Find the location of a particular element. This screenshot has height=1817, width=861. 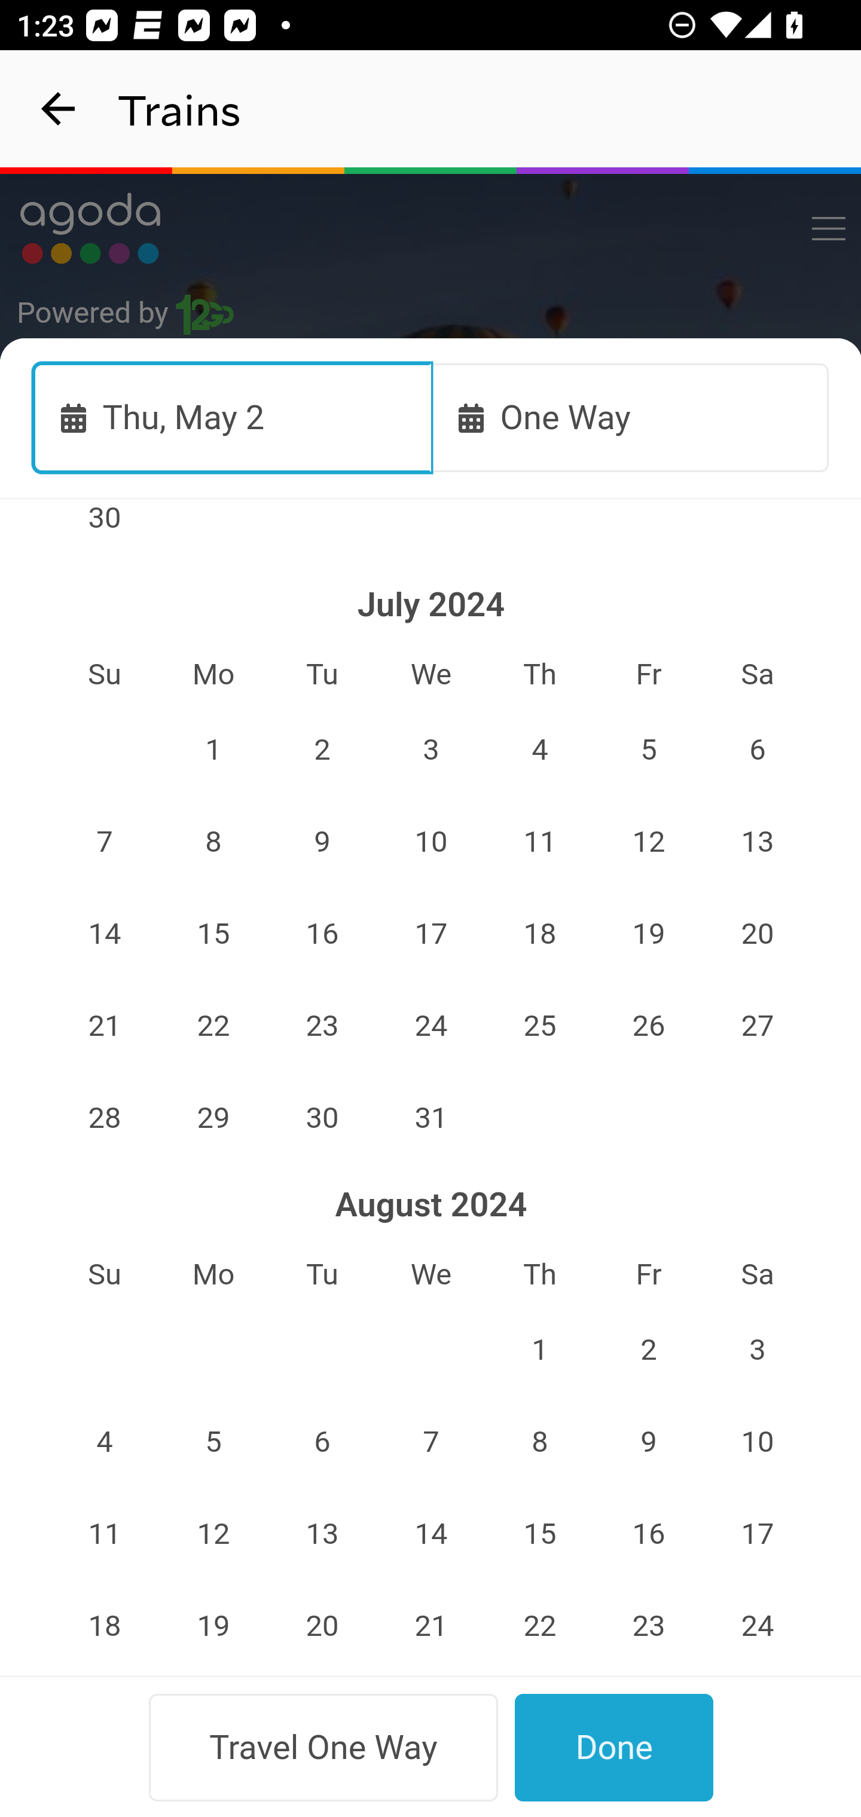

16 is located at coordinates (323, 934).